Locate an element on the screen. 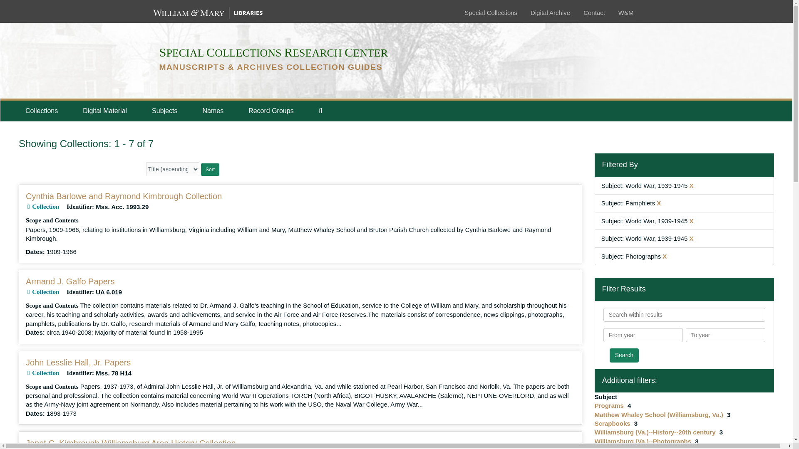  Digital Material is located at coordinates (104, 111).